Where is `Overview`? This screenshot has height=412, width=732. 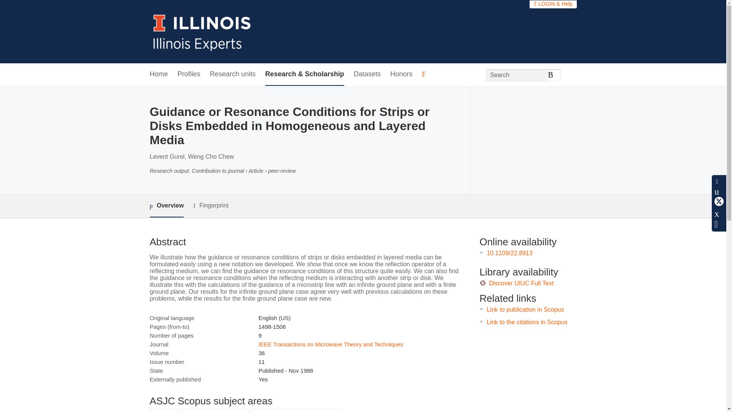
Overview is located at coordinates (166, 206).